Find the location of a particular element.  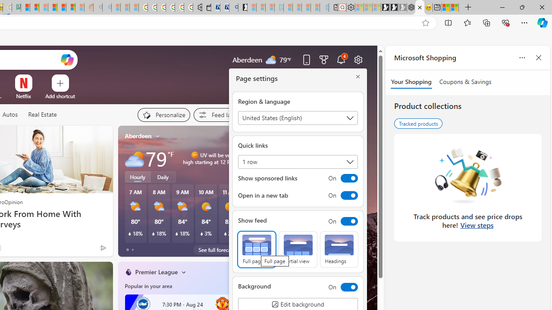

More interests is located at coordinates (184, 272).